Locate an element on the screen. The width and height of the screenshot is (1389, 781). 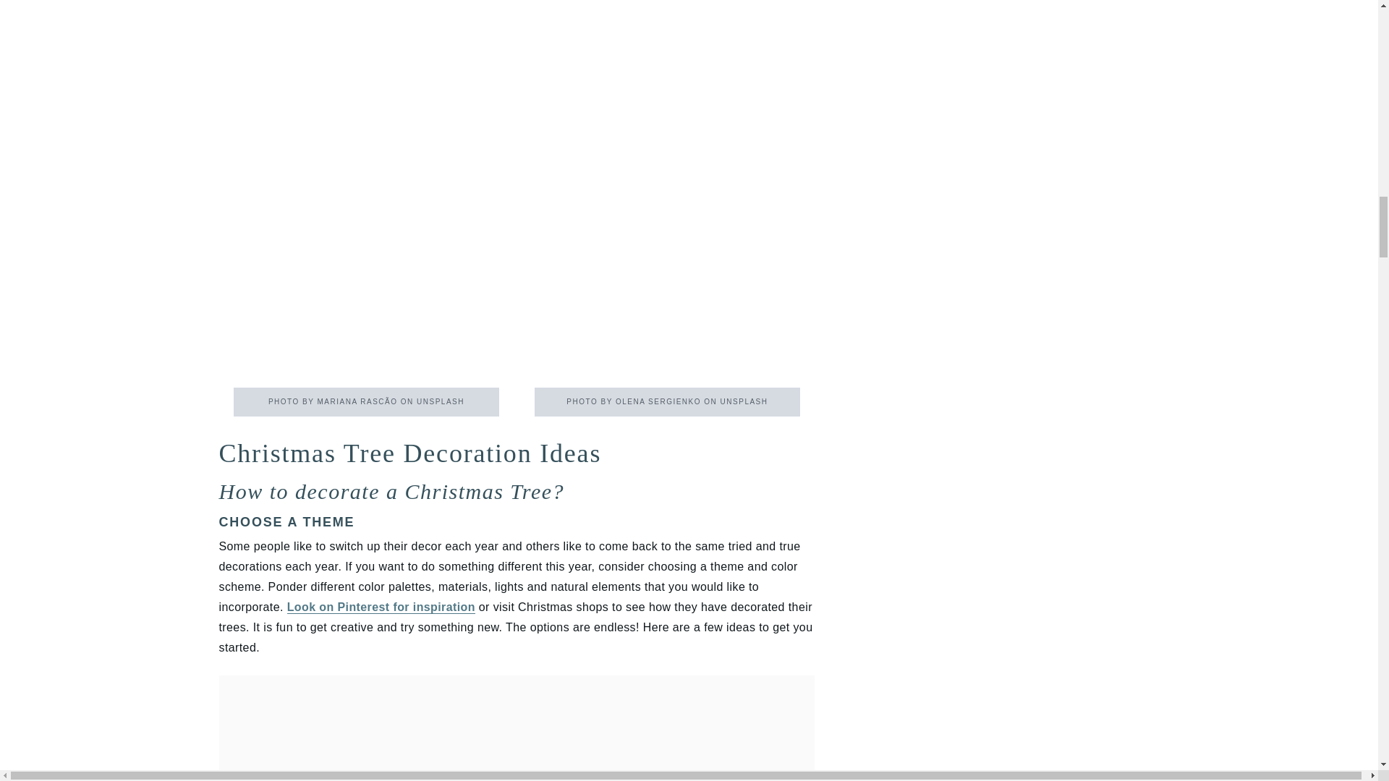
OLENA SERGIENKO is located at coordinates (658, 401).